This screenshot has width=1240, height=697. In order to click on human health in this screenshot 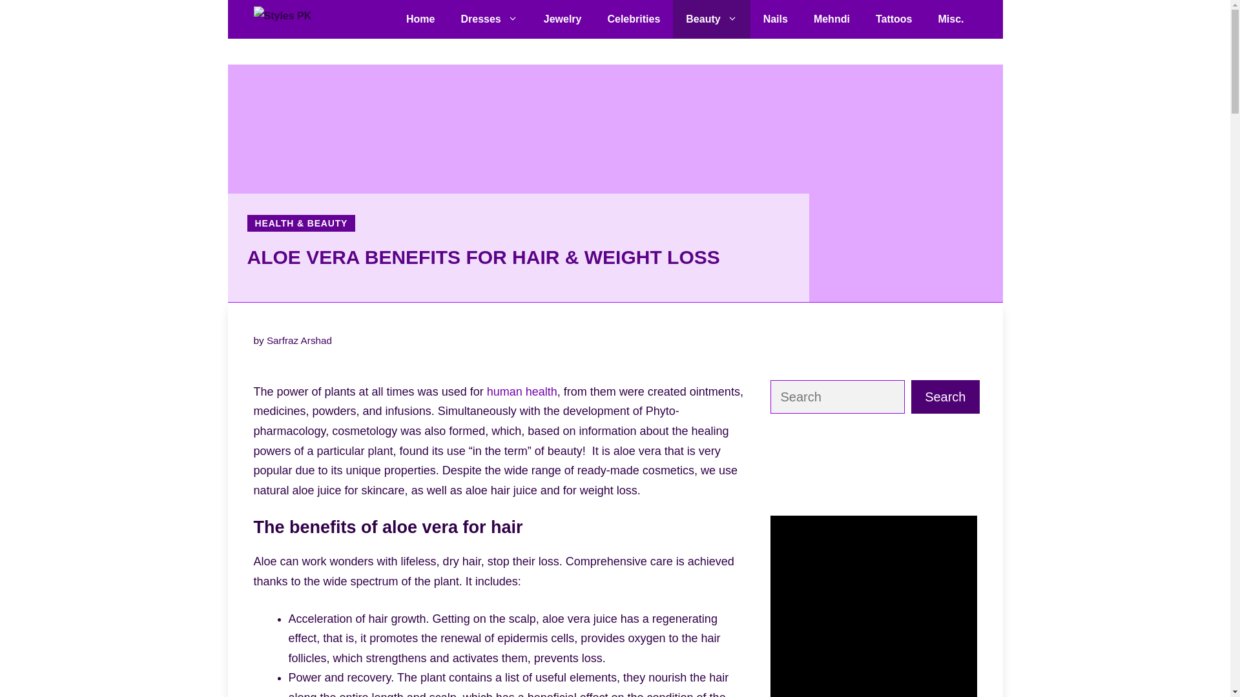, I will do `click(522, 391)`.